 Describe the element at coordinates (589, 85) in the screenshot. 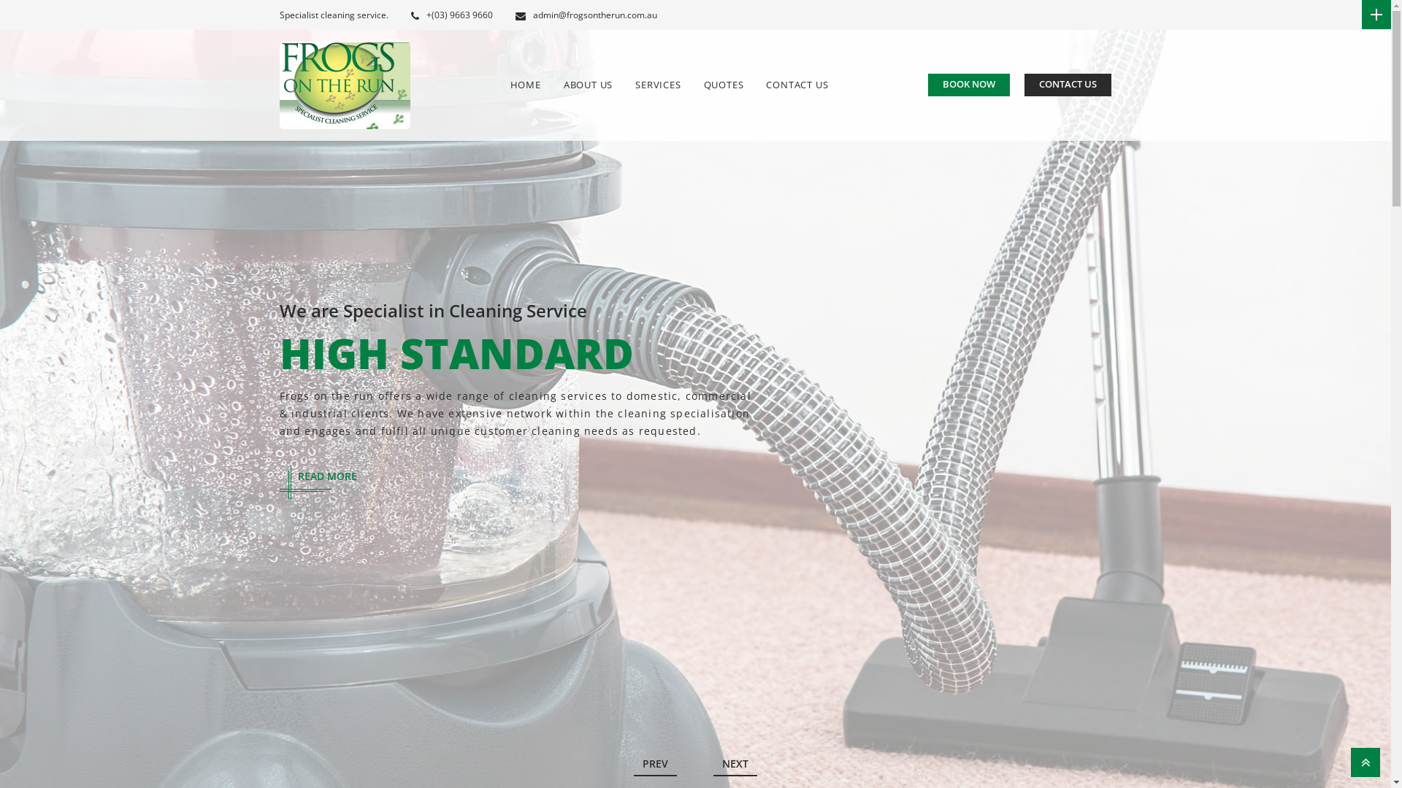

I see `ABOUT US` at that location.